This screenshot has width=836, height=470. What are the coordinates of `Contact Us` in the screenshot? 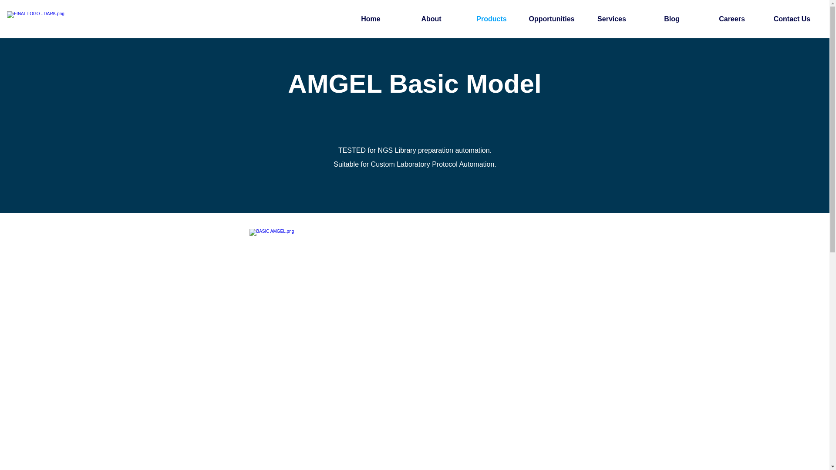 It's located at (792, 19).